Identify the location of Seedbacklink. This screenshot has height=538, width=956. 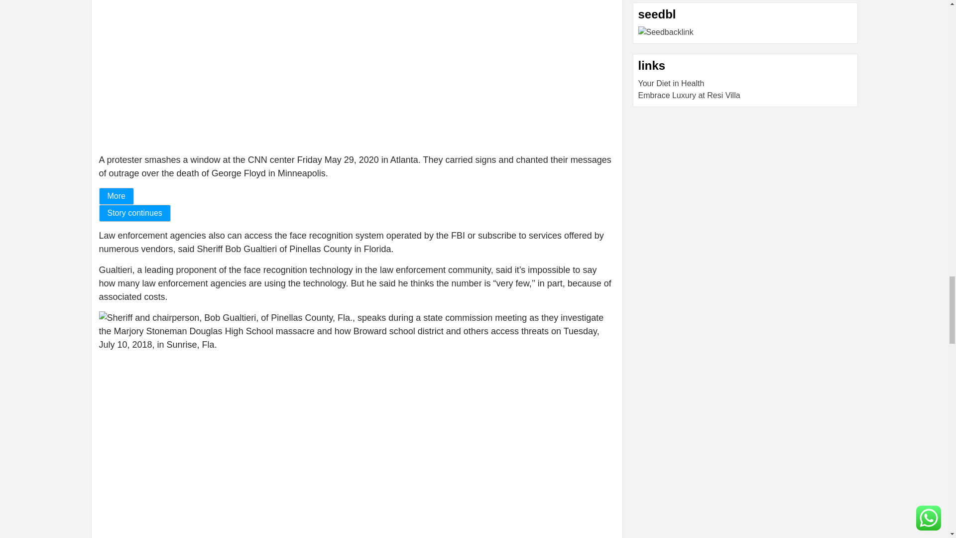
(666, 32).